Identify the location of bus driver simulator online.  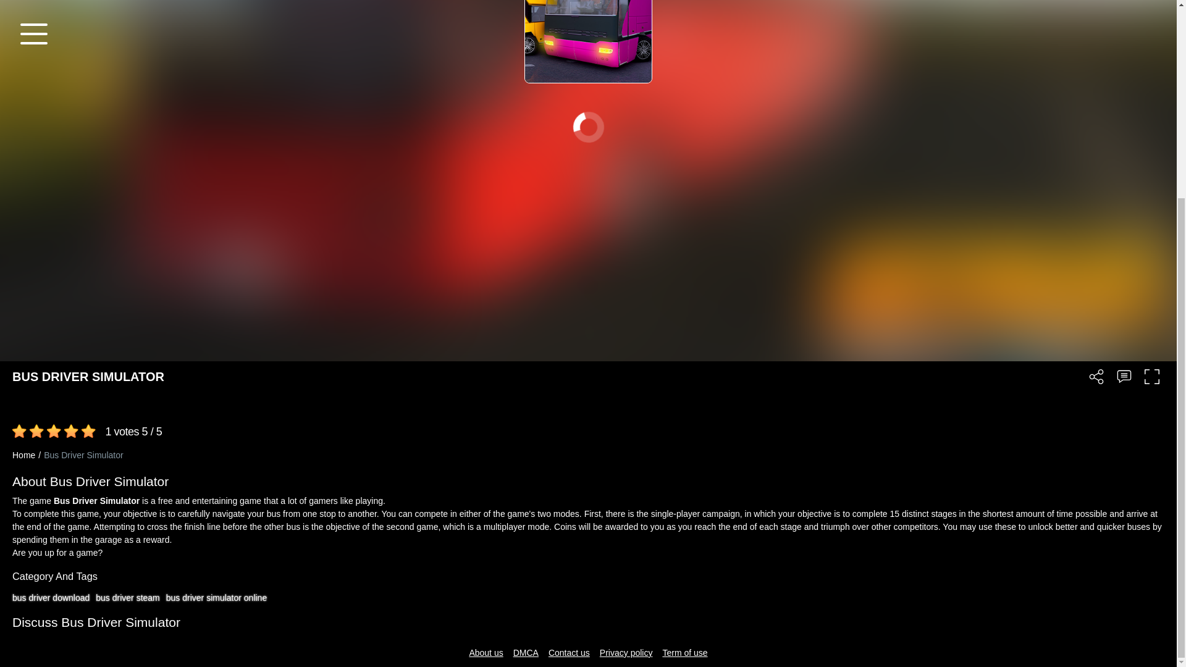
(216, 598).